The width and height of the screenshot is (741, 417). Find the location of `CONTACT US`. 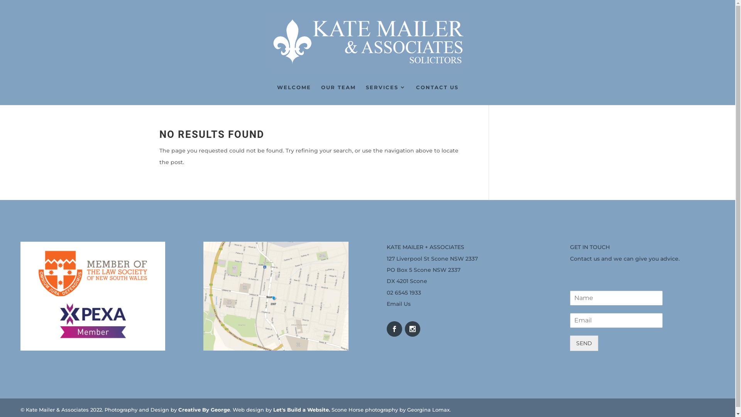

CONTACT US is located at coordinates (437, 95).